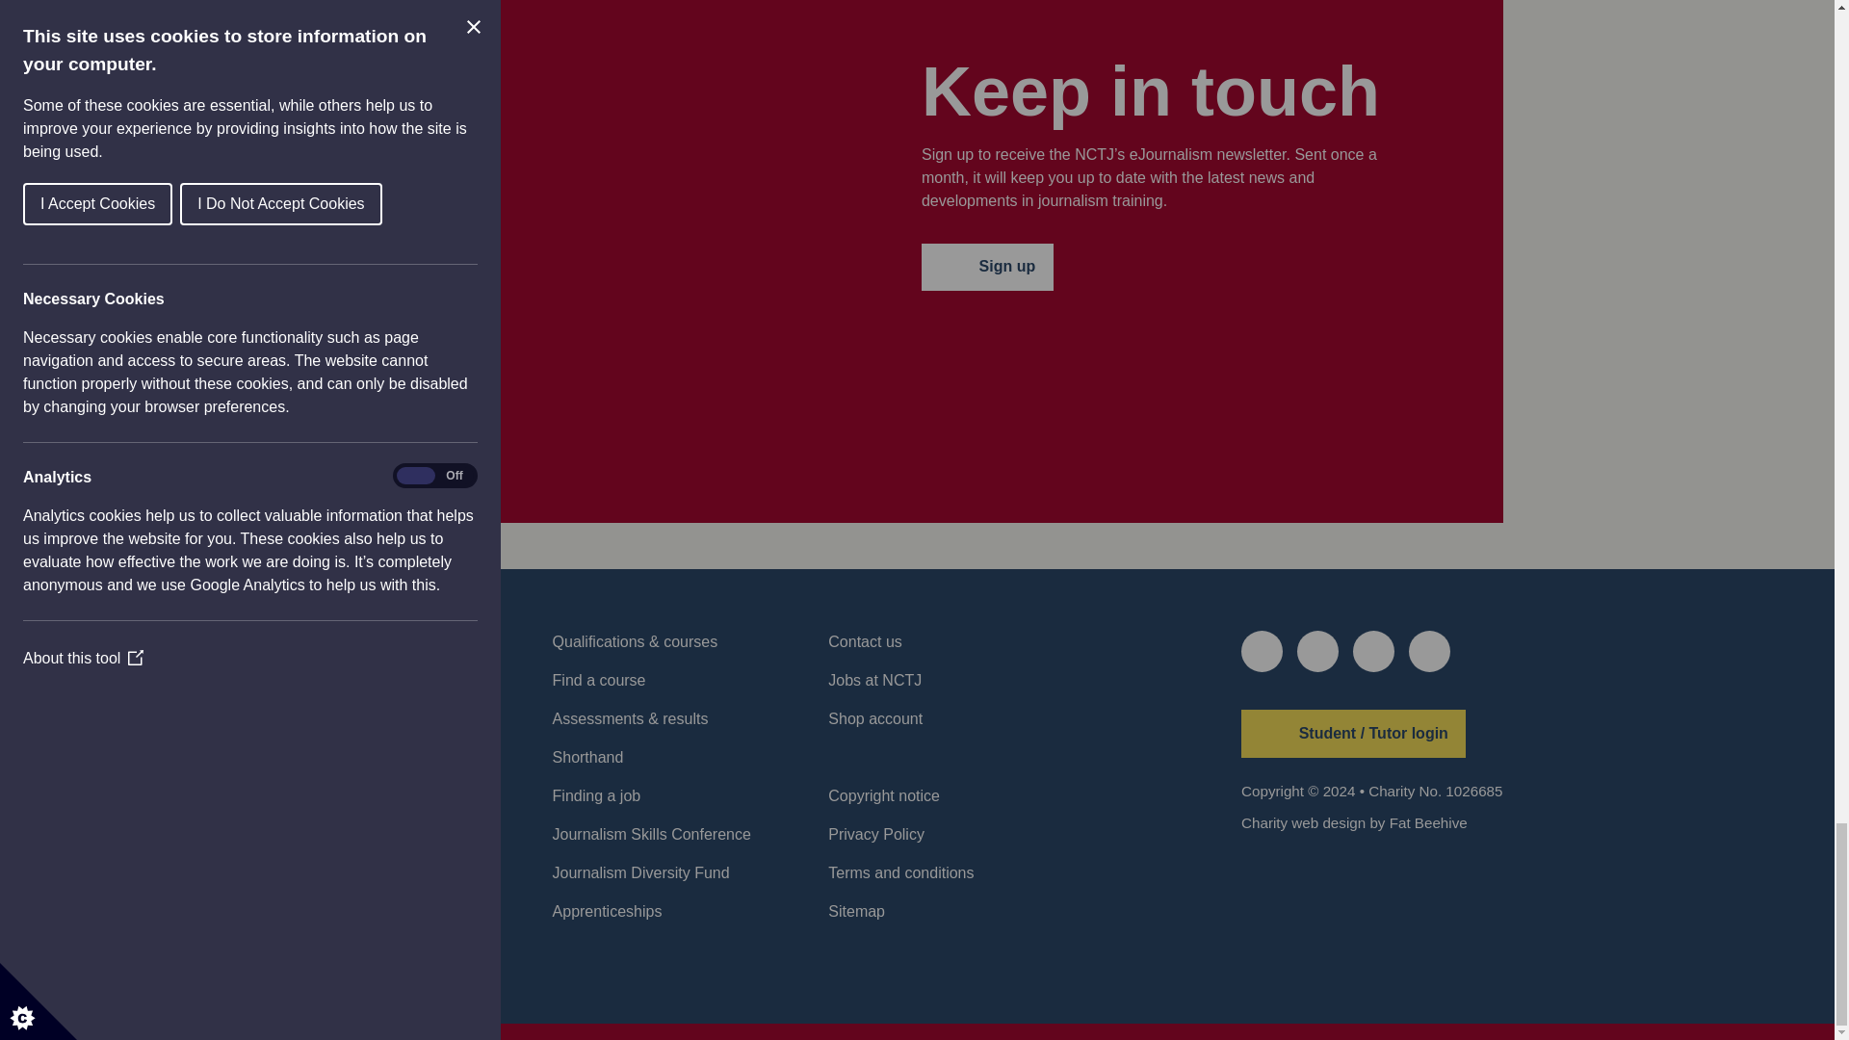 This screenshot has width=1849, height=1040. I want to click on Linkedin, so click(1373, 651).